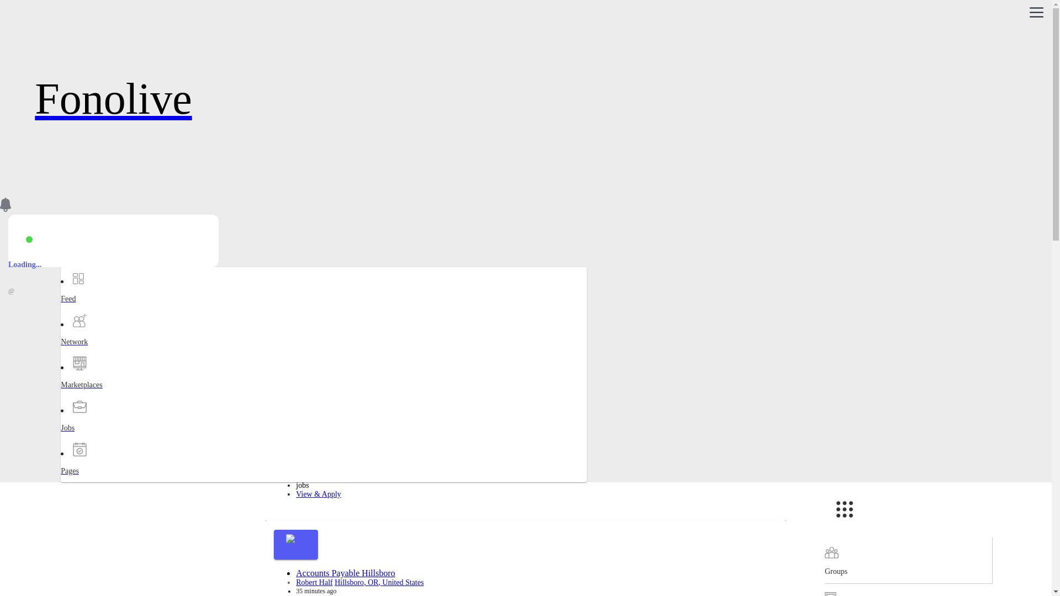 This screenshot has width=1060, height=596. I want to click on Feed, so click(104, 308).